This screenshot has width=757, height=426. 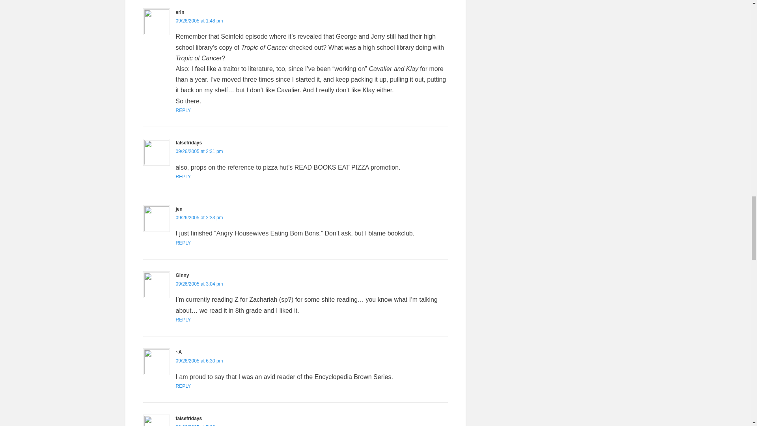 I want to click on falsefridays, so click(x=188, y=143).